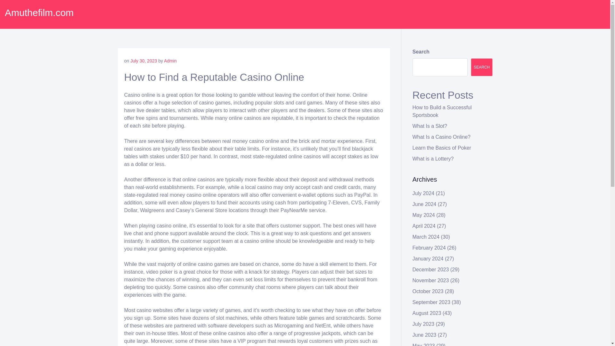 The image size is (615, 346). Describe the element at coordinates (424, 226) in the screenshot. I see `April 2024` at that location.